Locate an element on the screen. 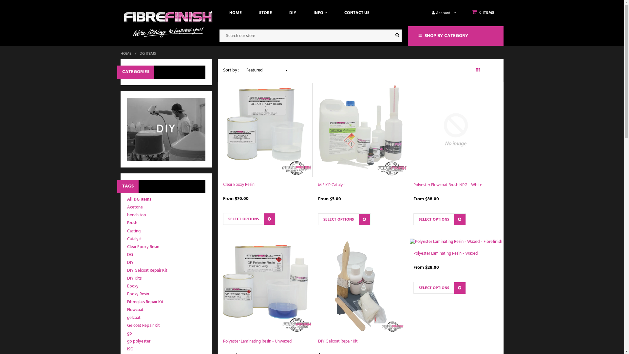 Image resolution: width=629 pixels, height=354 pixels. Polyester Flowcoat Brush NPG - White is located at coordinates (448, 185).